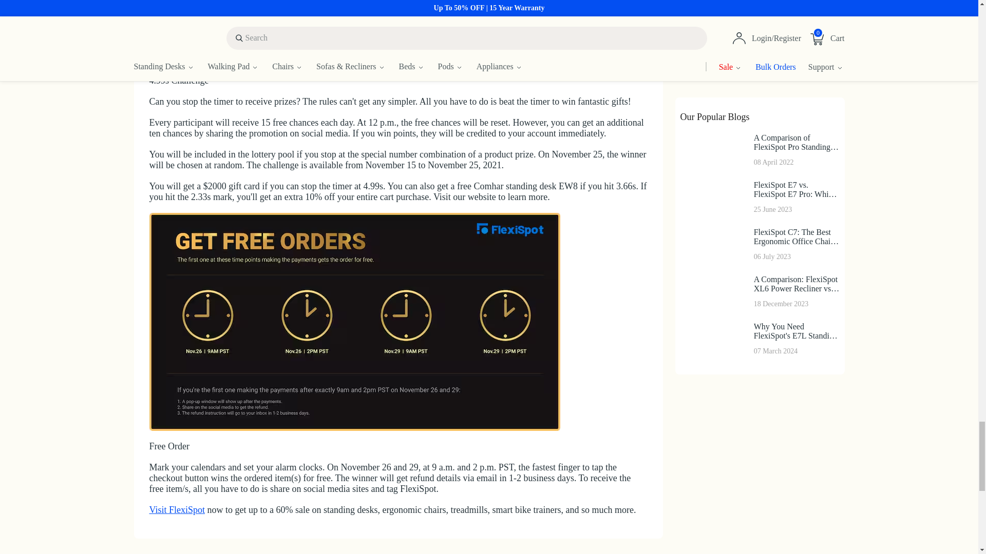  What do you see at coordinates (354, 33) in the screenshot?
I see `4.99s Challenge` at bounding box center [354, 33].